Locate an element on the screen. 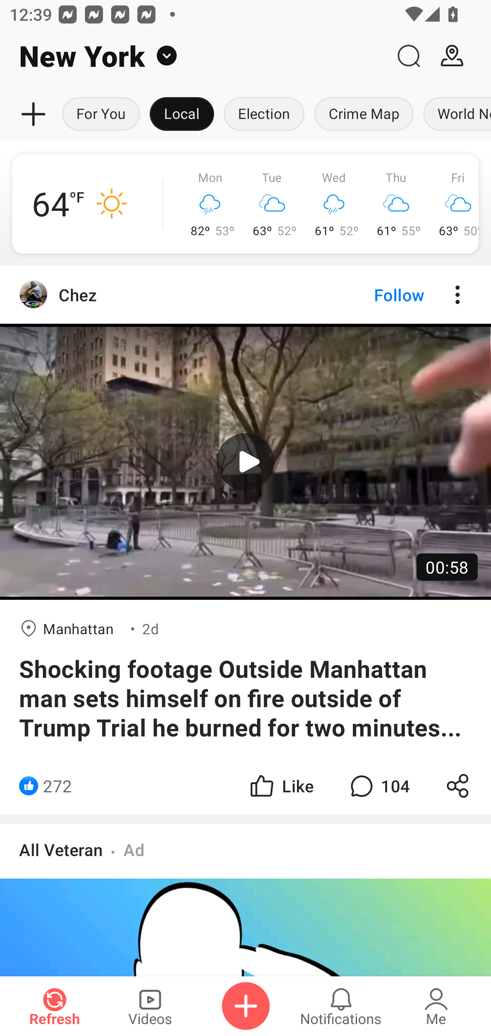 This screenshot has width=491, height=1036. Me is located at coordinates (436, 1006).